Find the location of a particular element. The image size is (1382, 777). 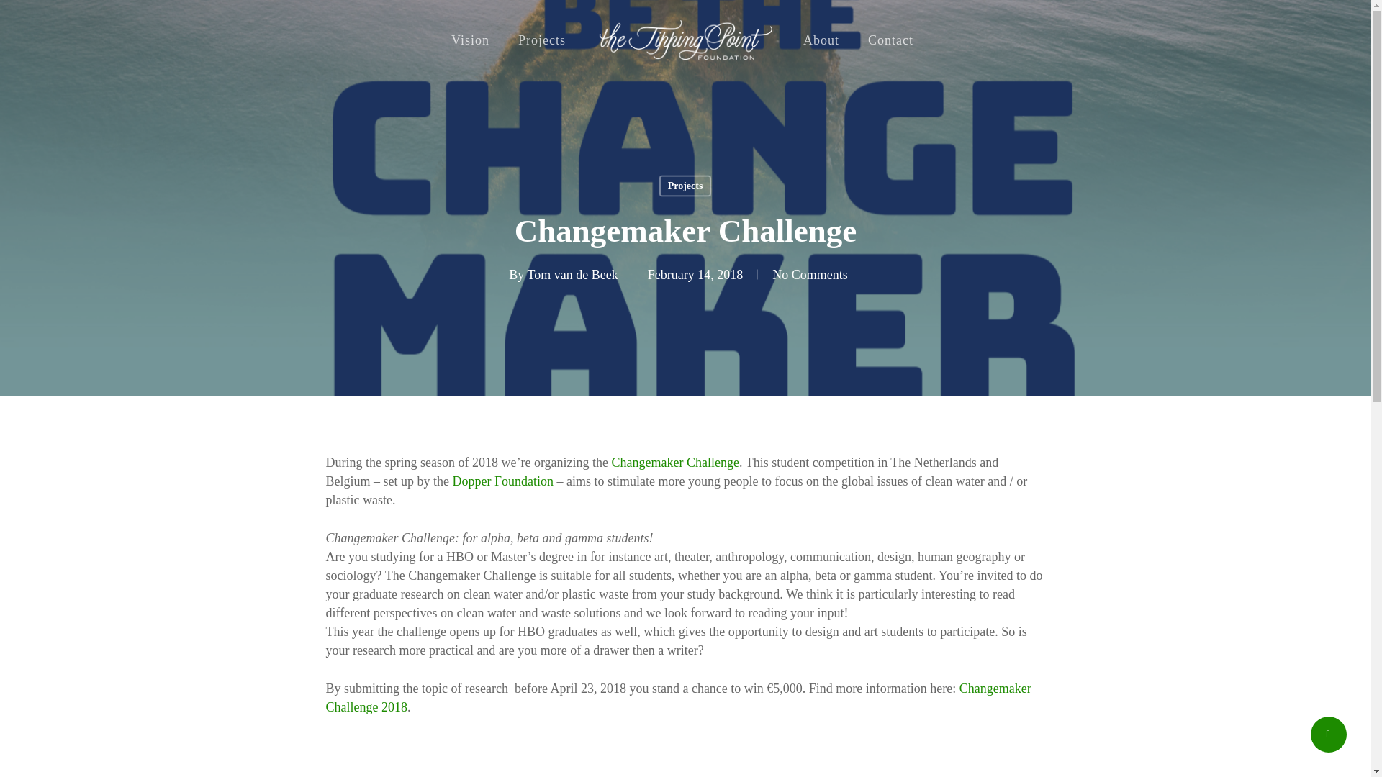

Tom van de Beek is located at coordinates (572, 275).